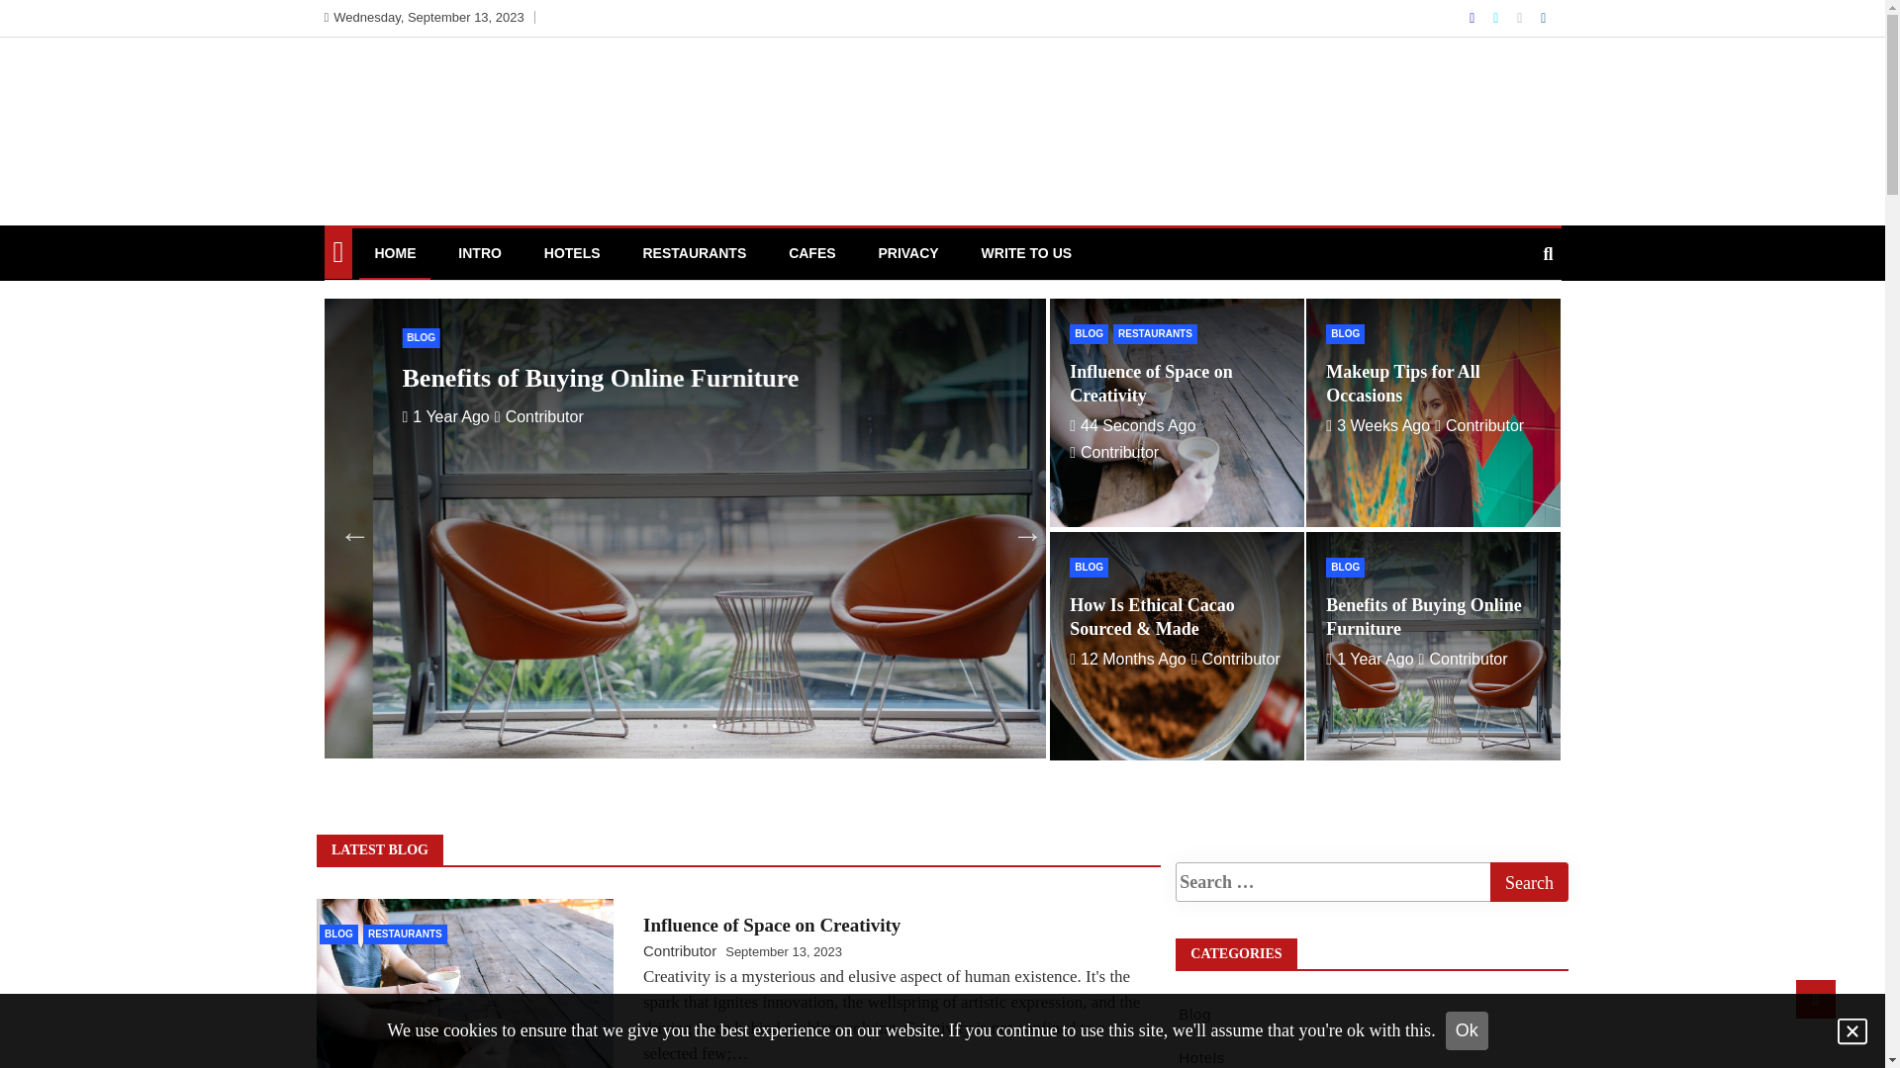 The height and width of the screenshot is (1068, 1900). What do you see at coordinates (1377, 425) in the screenshot?
I see `3 Weeks Ago` at bounding box center [1377, 425].